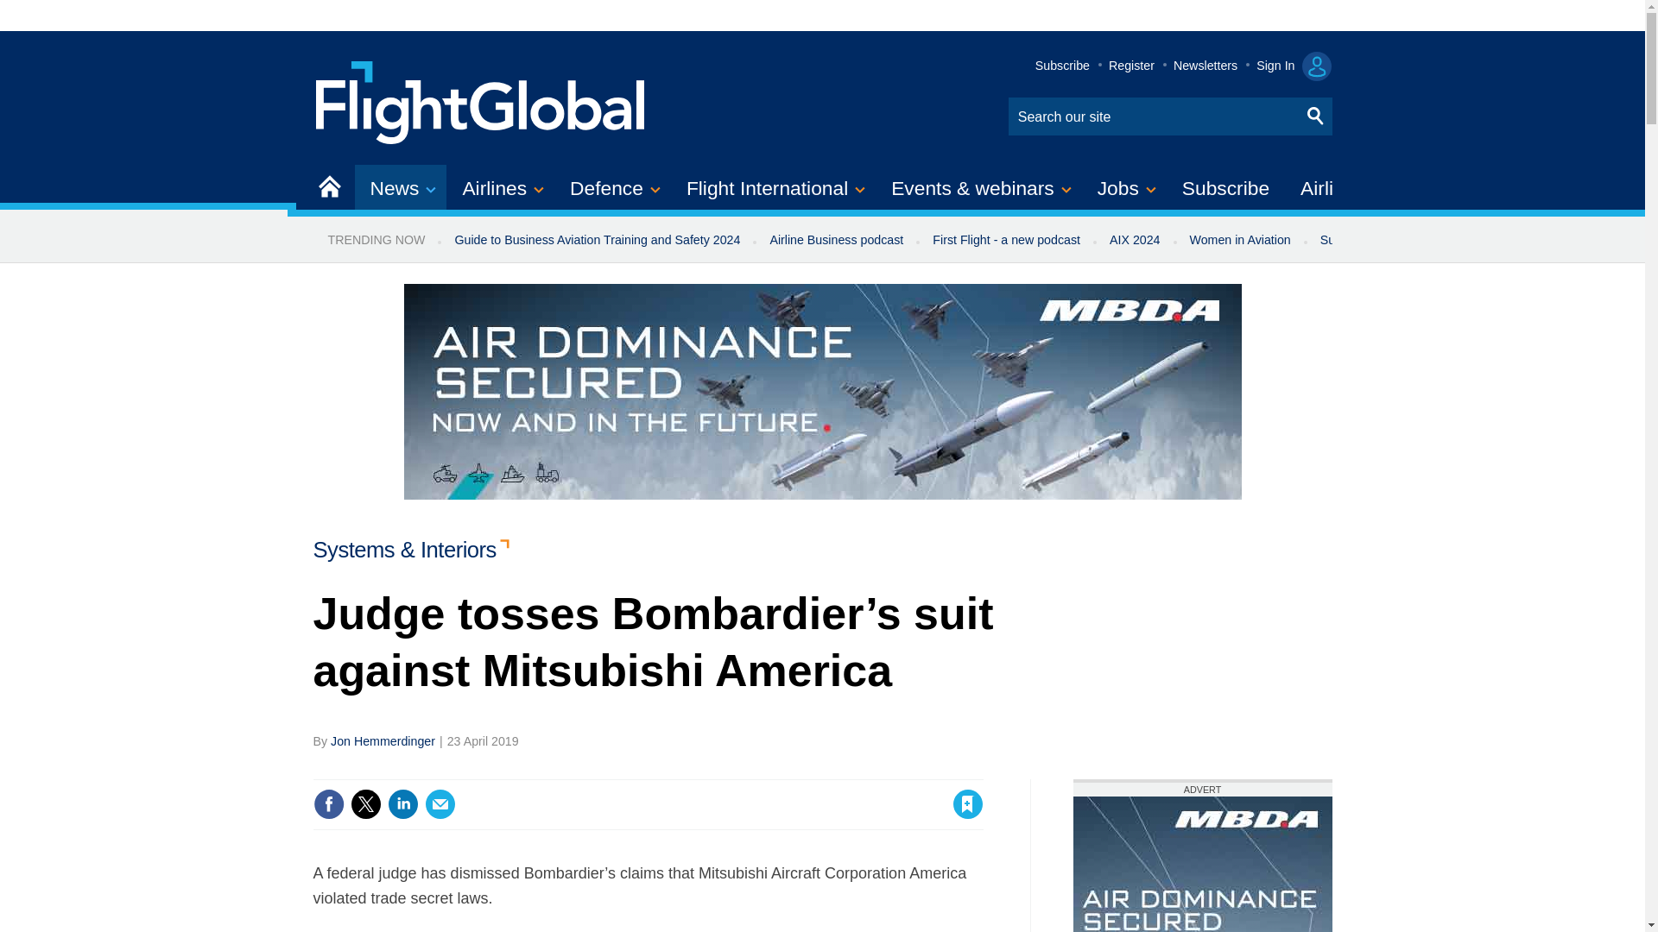 This screenshot has height=932, width=1658. What do you see at coordinates (1135, 240) in the screenshot?
I see `AIX 2024` at bounding box center [1135, 240].